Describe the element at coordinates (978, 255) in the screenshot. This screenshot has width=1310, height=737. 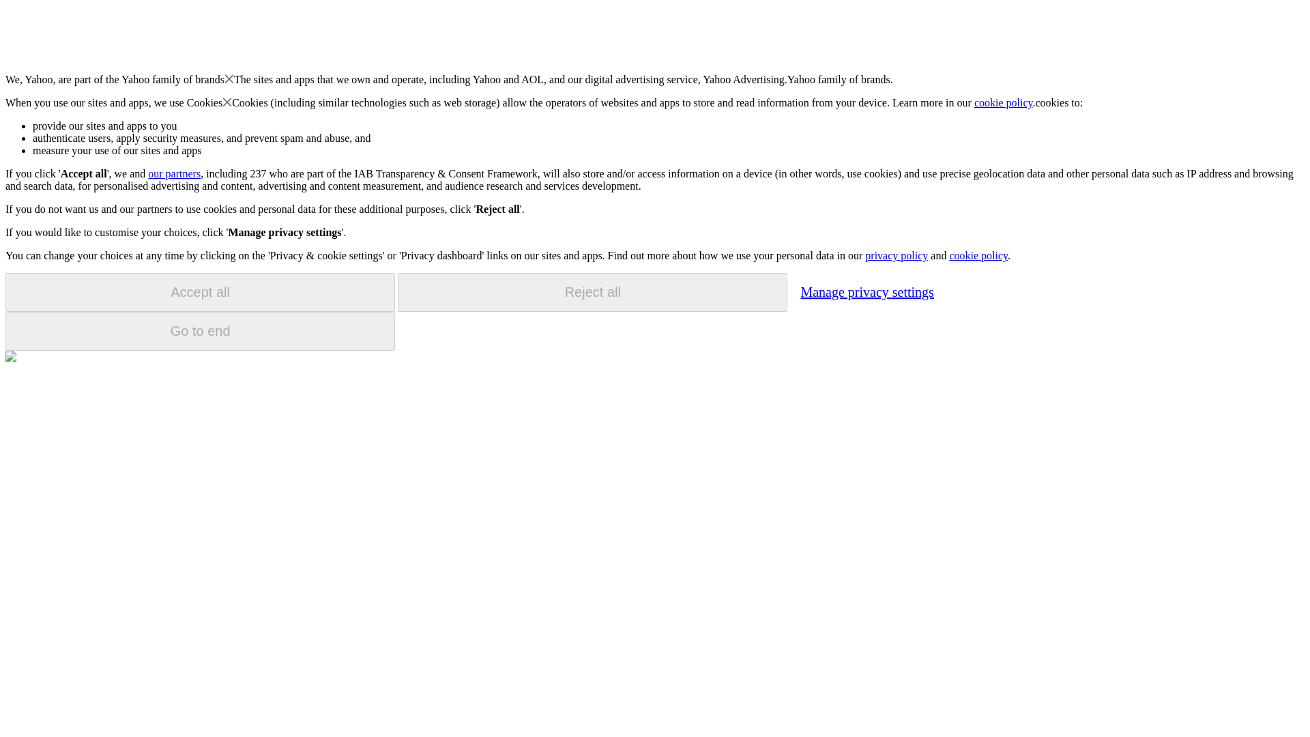
I see `cookie policy` at that location.